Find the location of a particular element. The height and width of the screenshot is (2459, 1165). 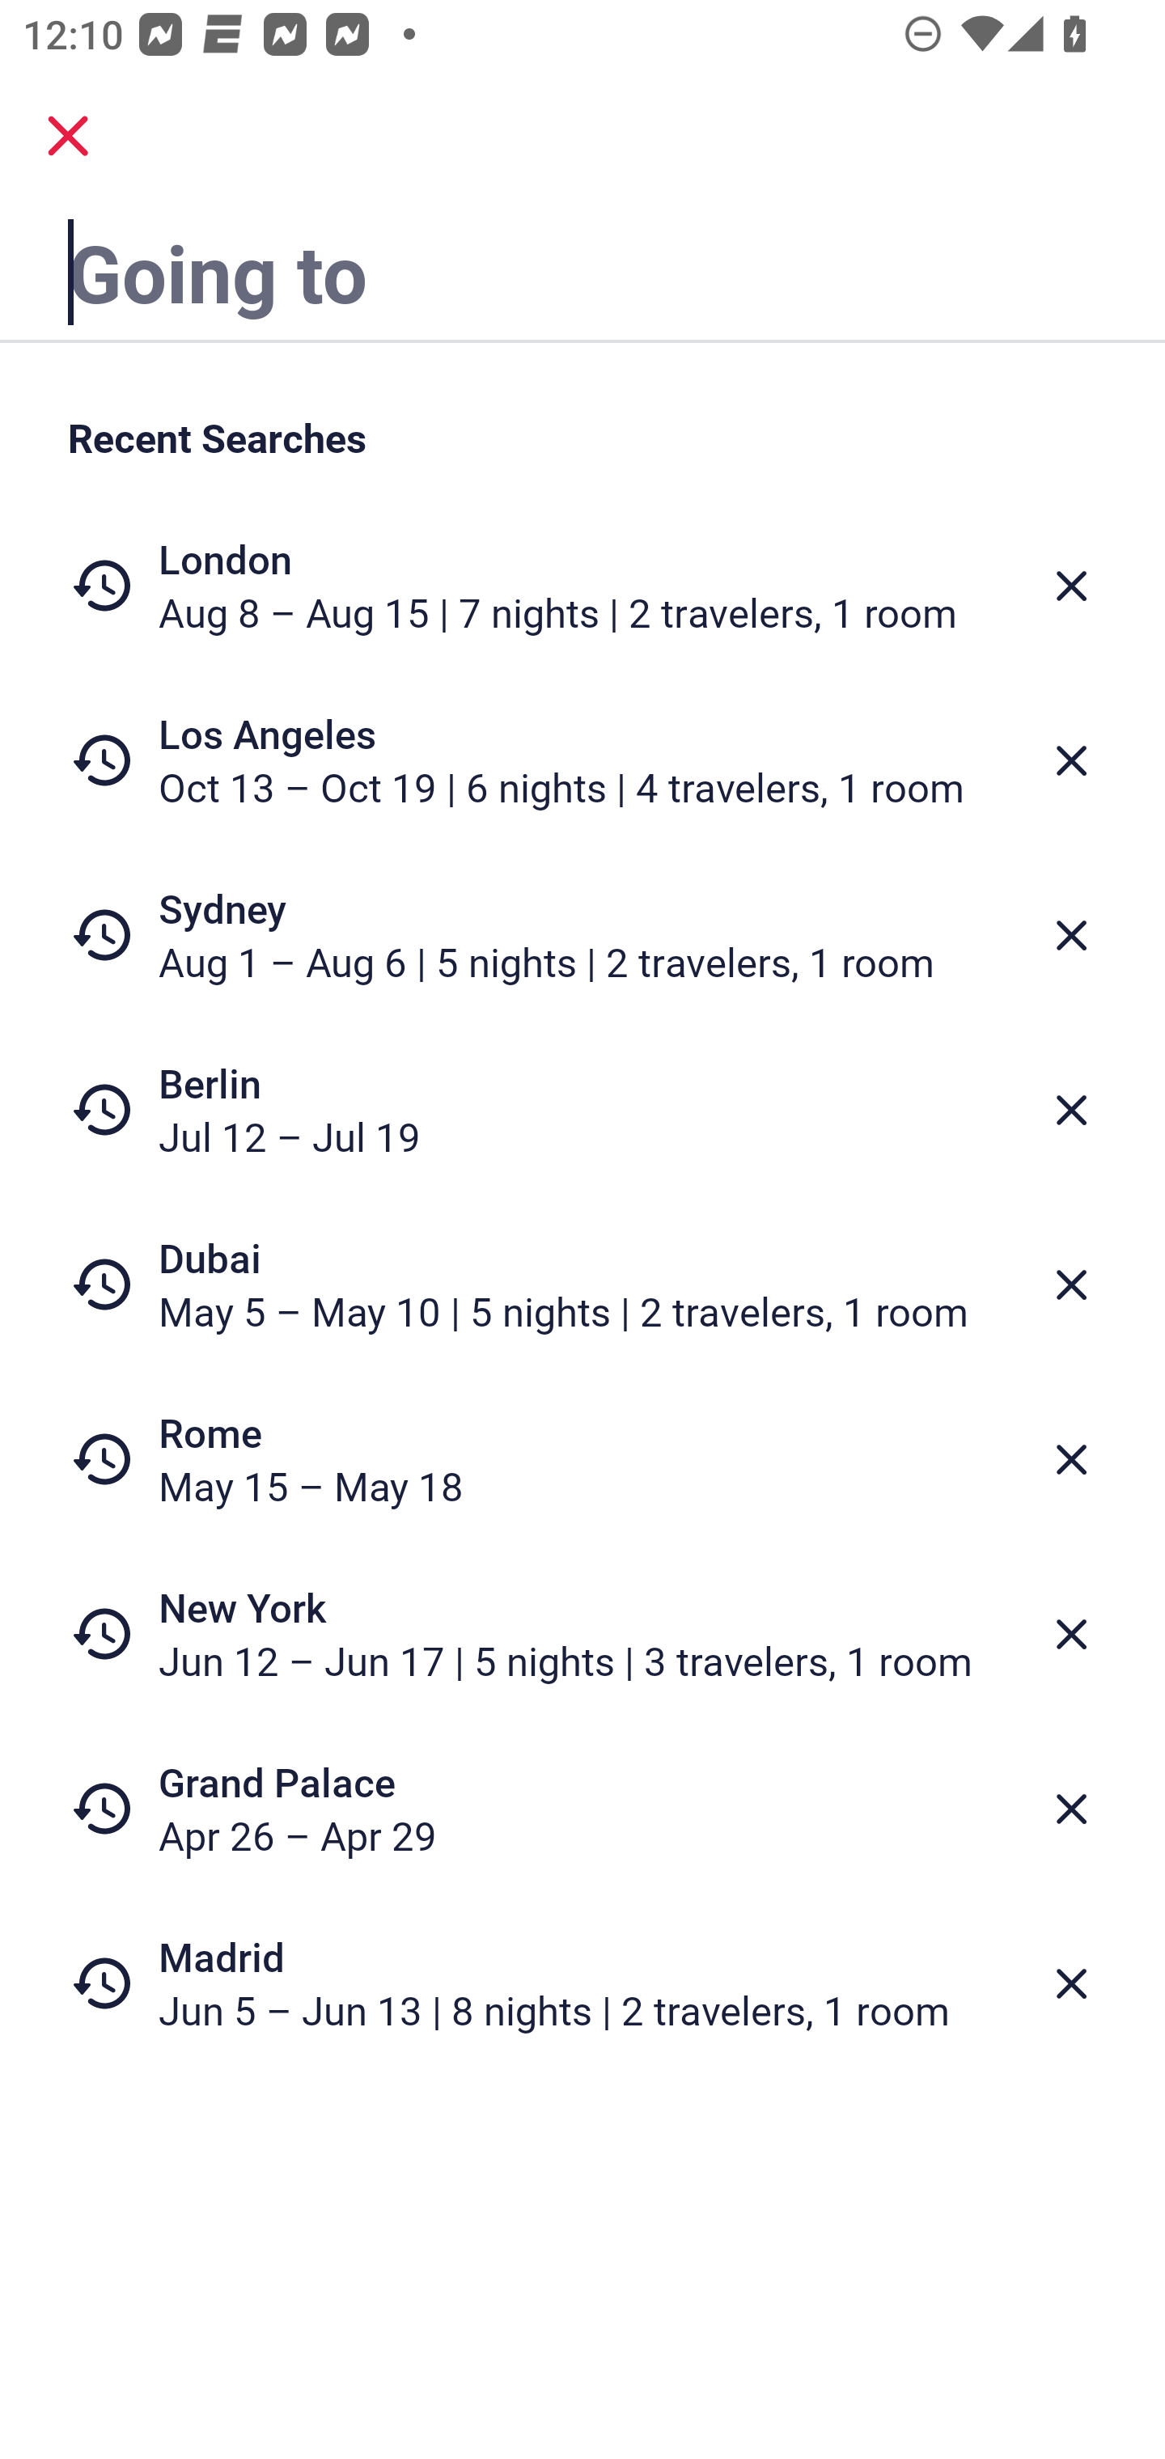

Berlin Jul 12 – Jul 19 is located at coordinates (582, 1110).